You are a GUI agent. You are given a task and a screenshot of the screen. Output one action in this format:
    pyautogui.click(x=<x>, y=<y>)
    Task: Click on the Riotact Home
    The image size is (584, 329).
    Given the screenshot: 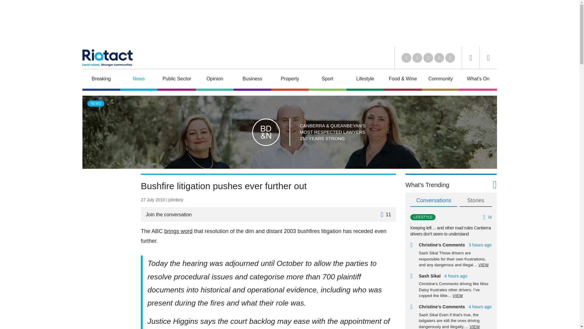 What is the action you would take?
    pyautogui.click(x=107, y=58)
    